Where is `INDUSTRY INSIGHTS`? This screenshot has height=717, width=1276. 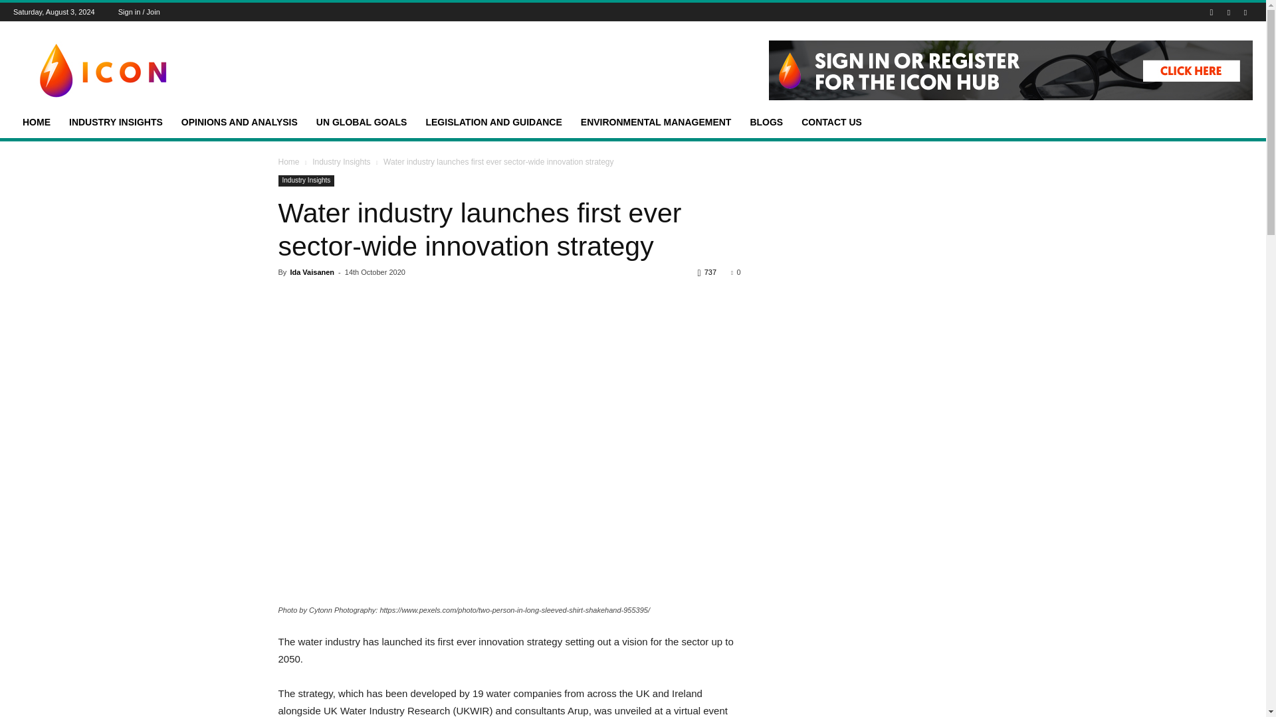 INDUSTRY INSIGHTS is located at coordinates (116, 122).